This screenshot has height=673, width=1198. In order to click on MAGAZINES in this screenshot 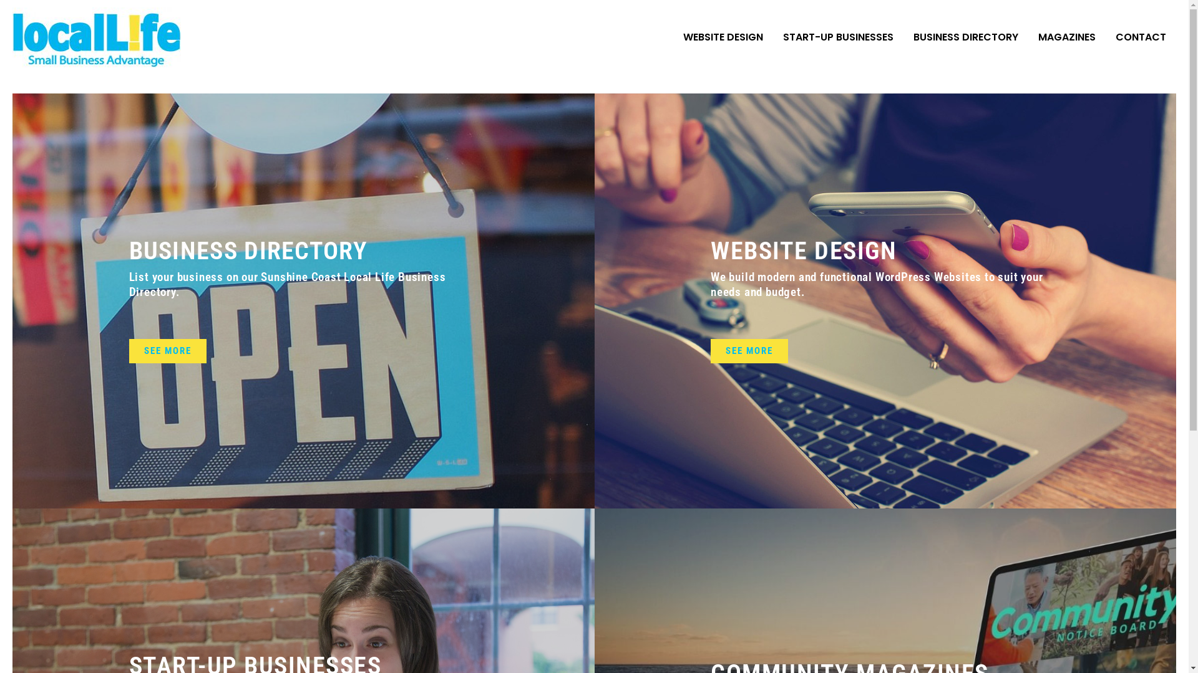, I will do `click(1067, 37)`.